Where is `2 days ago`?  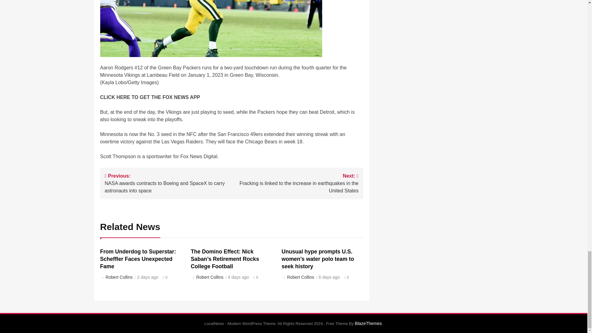 2 days ago is located at coordinates (148, 277).